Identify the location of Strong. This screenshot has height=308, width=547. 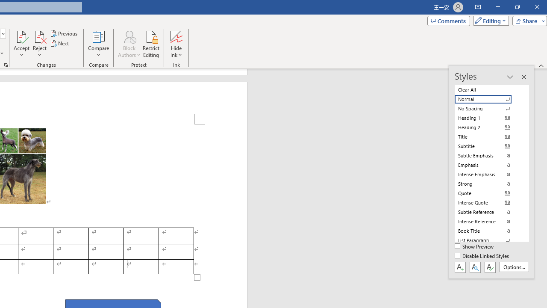
(488, 184).